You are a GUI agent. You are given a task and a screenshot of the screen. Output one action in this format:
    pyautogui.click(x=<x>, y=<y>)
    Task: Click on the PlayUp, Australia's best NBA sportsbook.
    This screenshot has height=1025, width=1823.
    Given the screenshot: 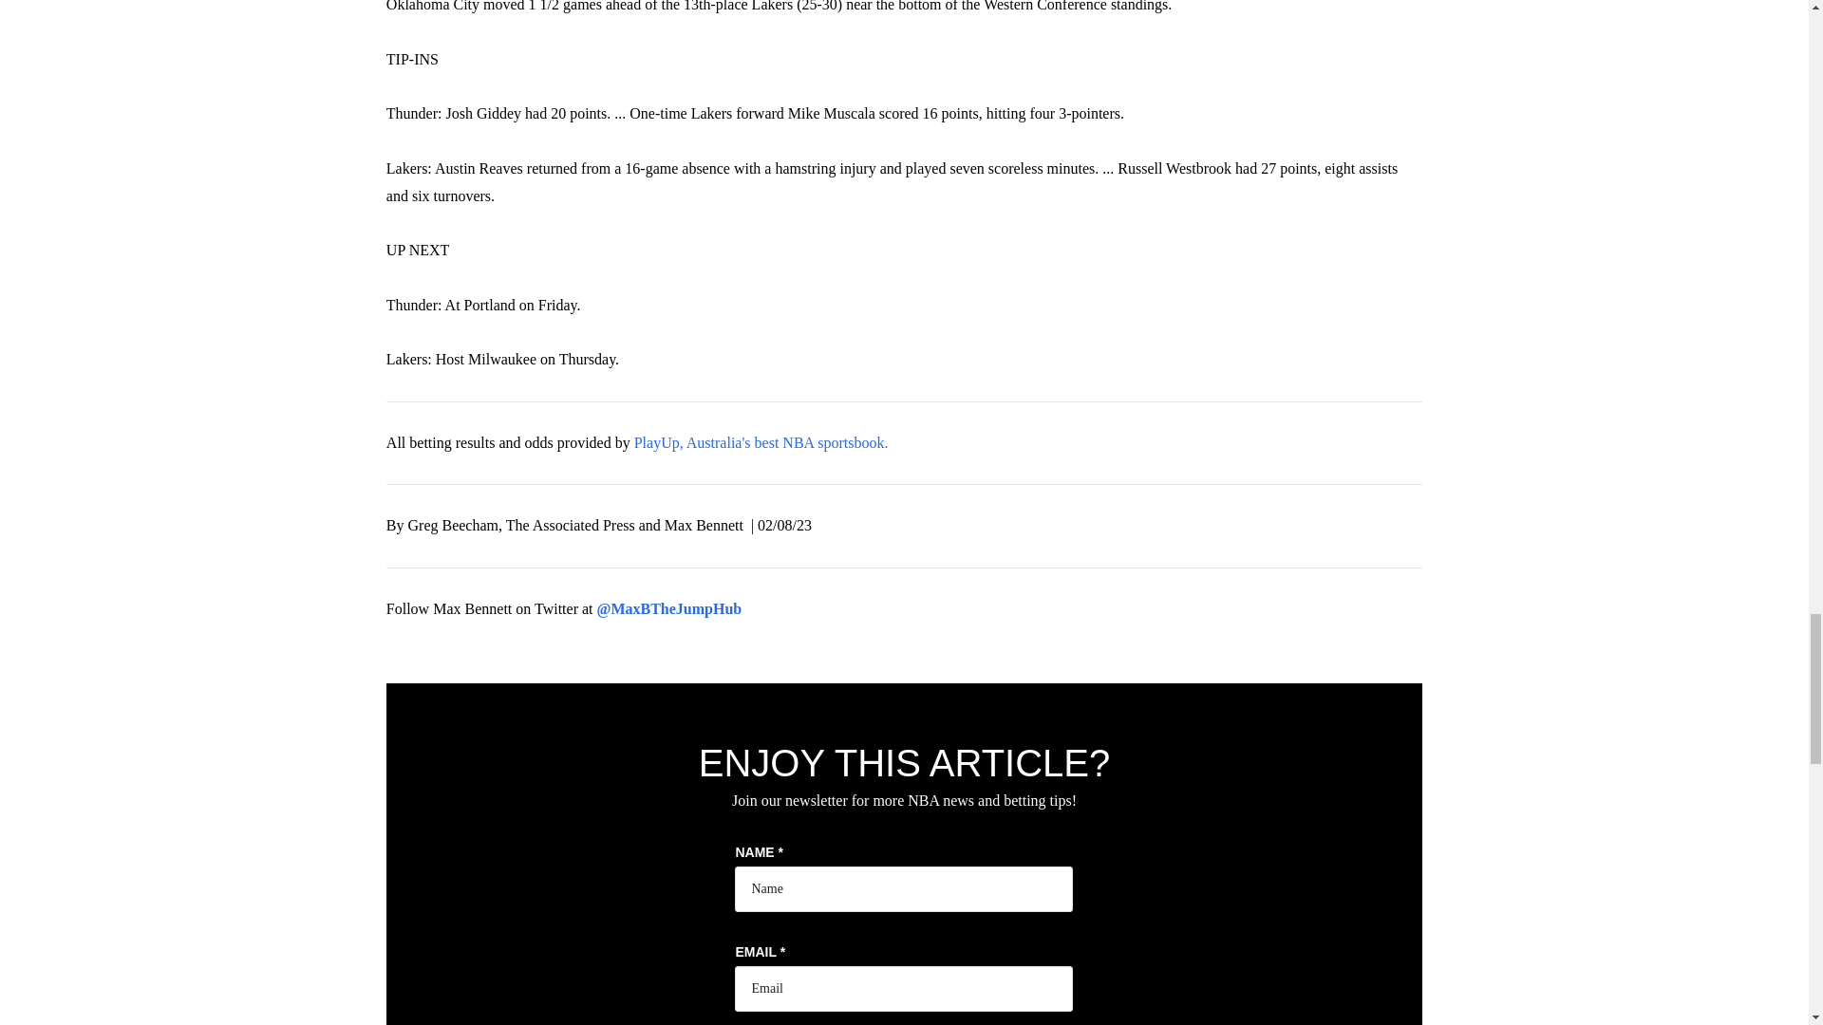 What is the action you would take?
    pyautogui.click(x=761, y=442)
    